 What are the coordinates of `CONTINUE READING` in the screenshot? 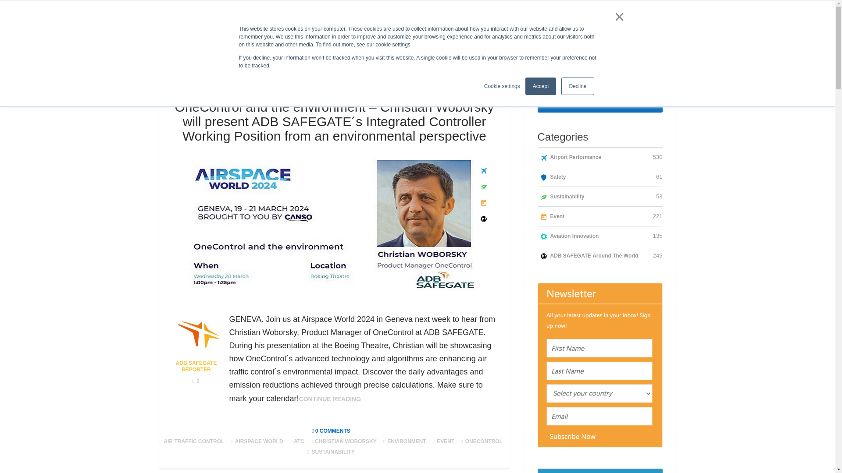 It's located at (330, 399).